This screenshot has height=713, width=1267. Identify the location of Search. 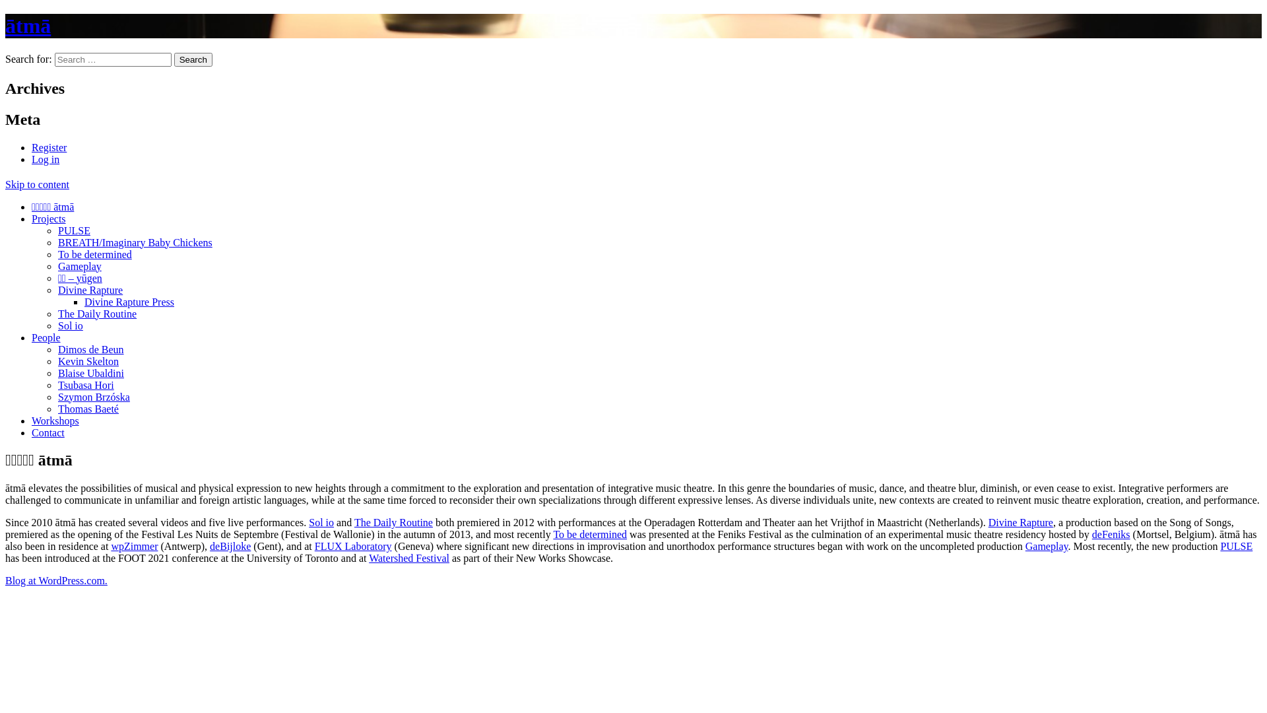
(193, 59).